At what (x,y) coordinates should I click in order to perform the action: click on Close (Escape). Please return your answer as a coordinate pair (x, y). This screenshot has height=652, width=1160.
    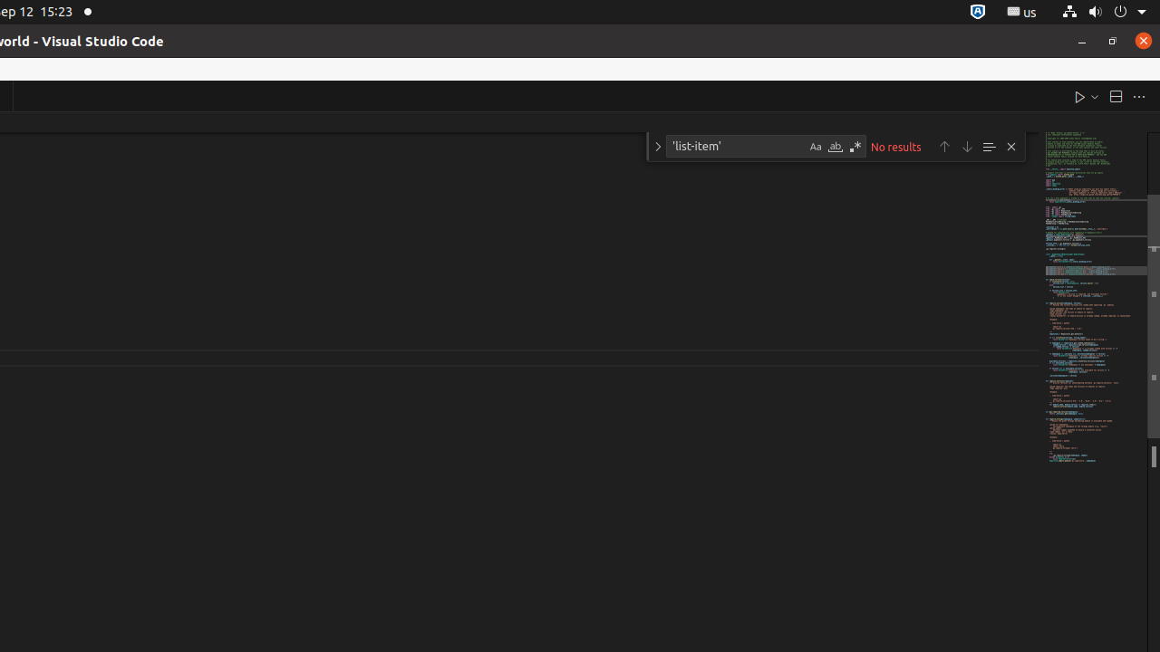
    Looking at the image, I should click on (1011, 147).